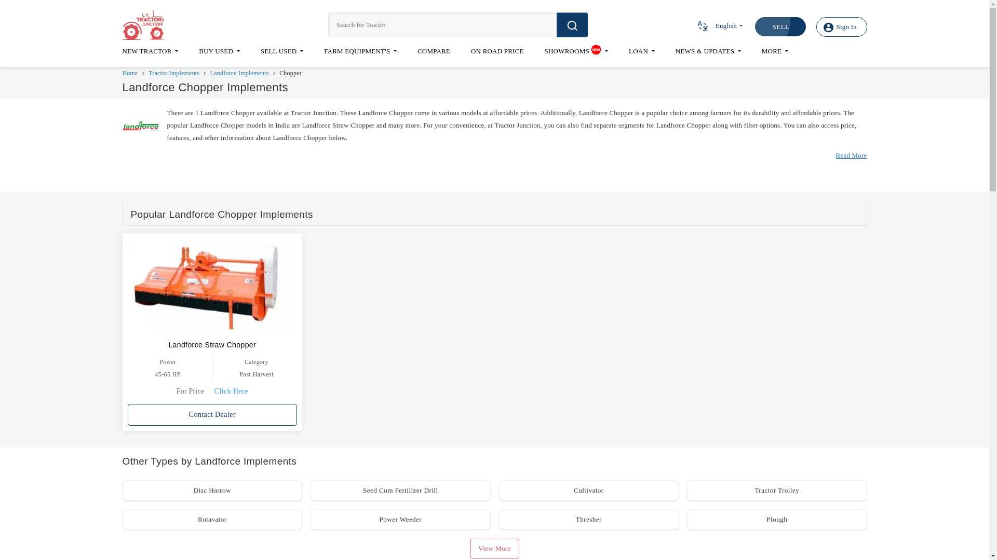 The height and width of the screenshot is (560, 997). I want to click on NEW TRACTOR, so click(151, 56).